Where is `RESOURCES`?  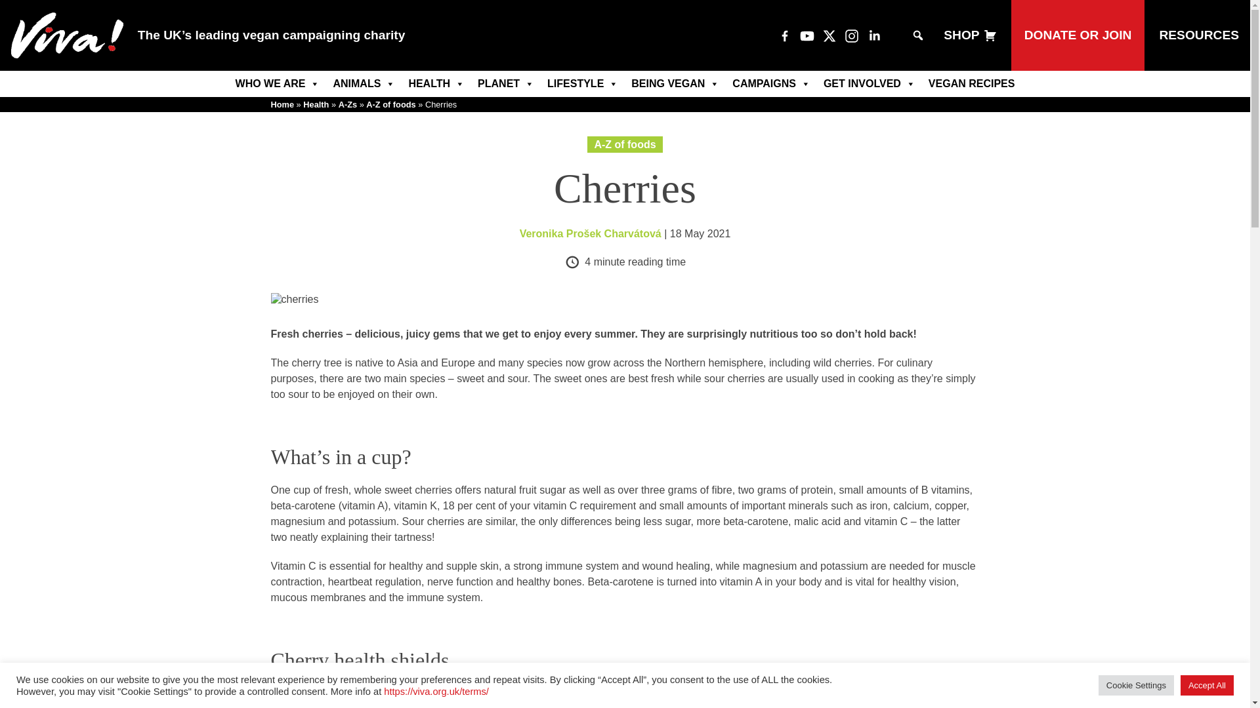 RESOURCES is located at coordinates (1198, 35).